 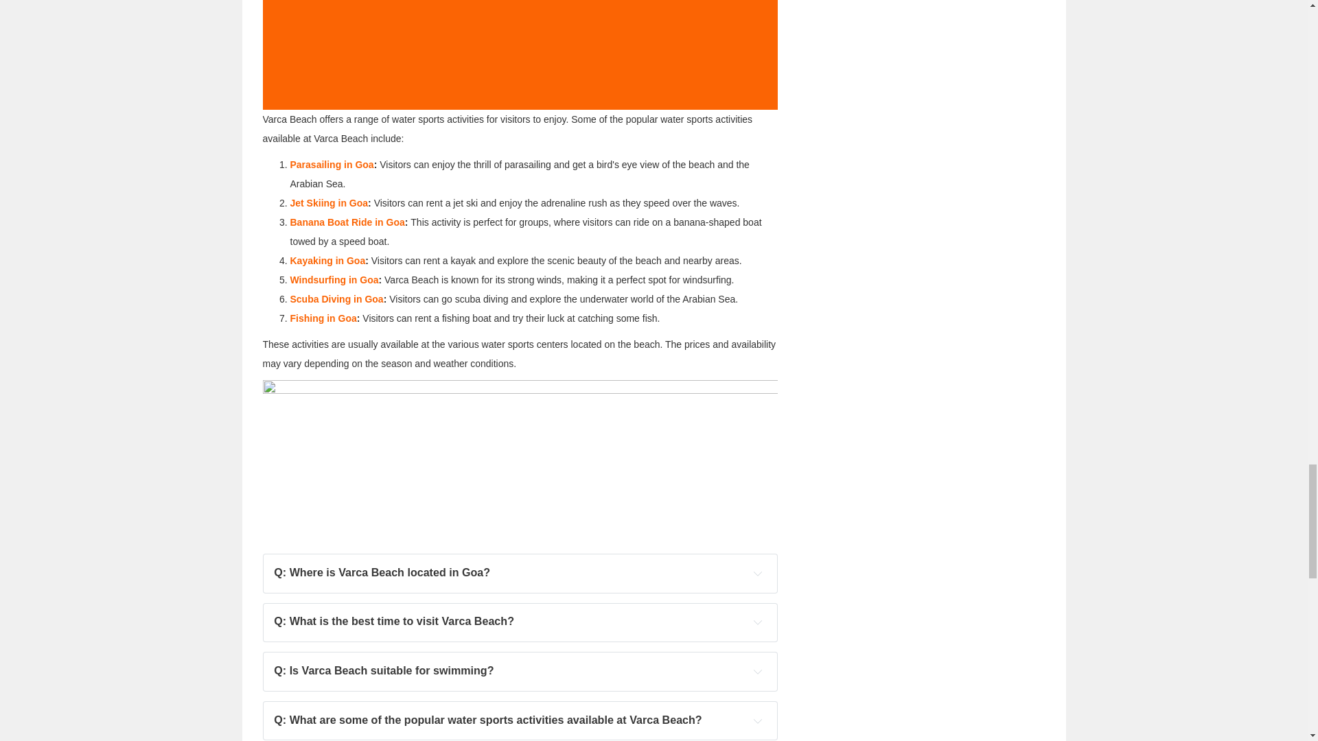 What do you see at coordinates (334, 279) in the screenshot?
I see `Windsurfing in Goa` at bounding box center [334, 279].